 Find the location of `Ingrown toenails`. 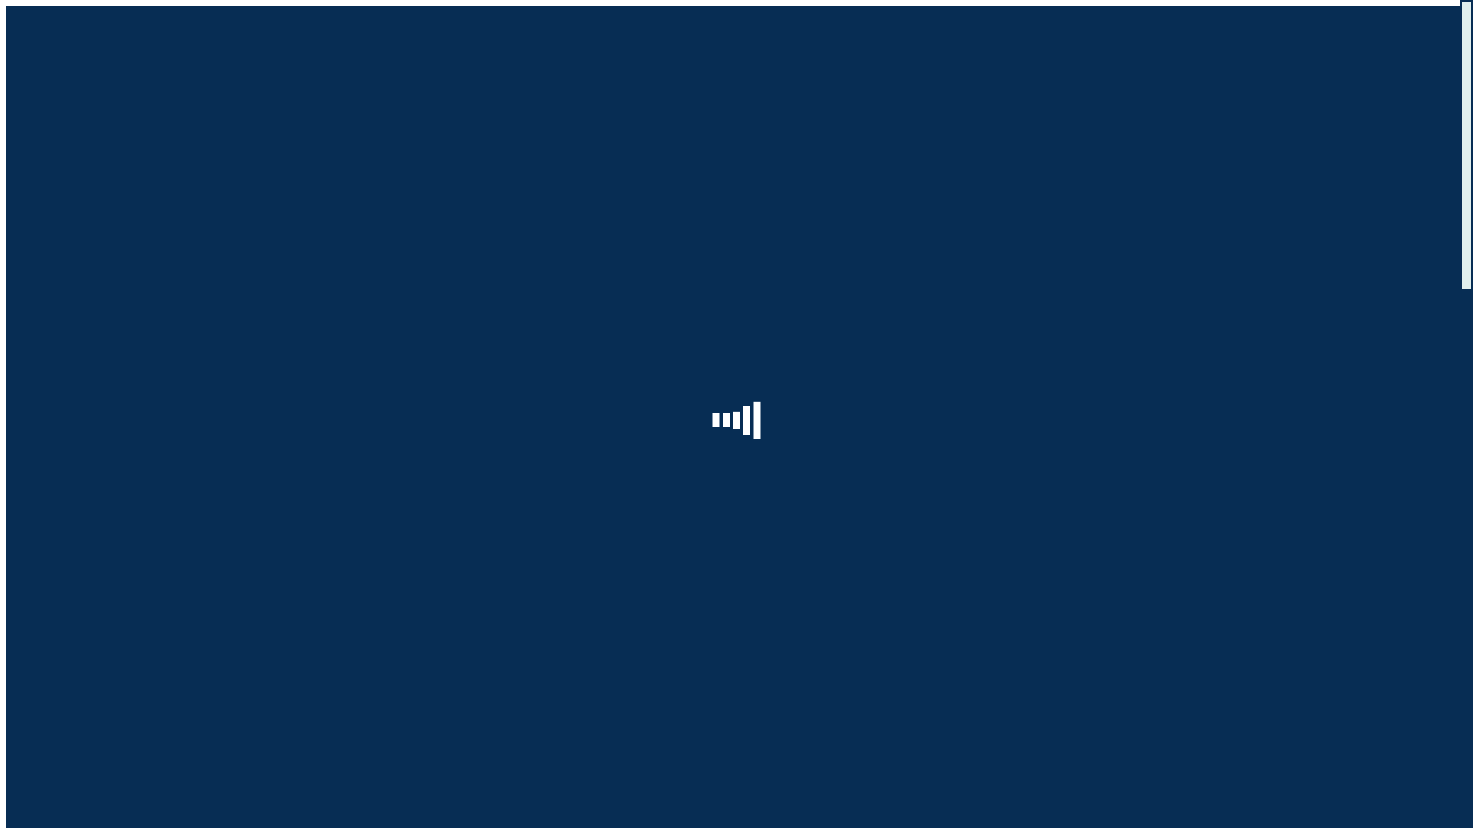

Ingrown toenails is located at coordinates (140, 474).